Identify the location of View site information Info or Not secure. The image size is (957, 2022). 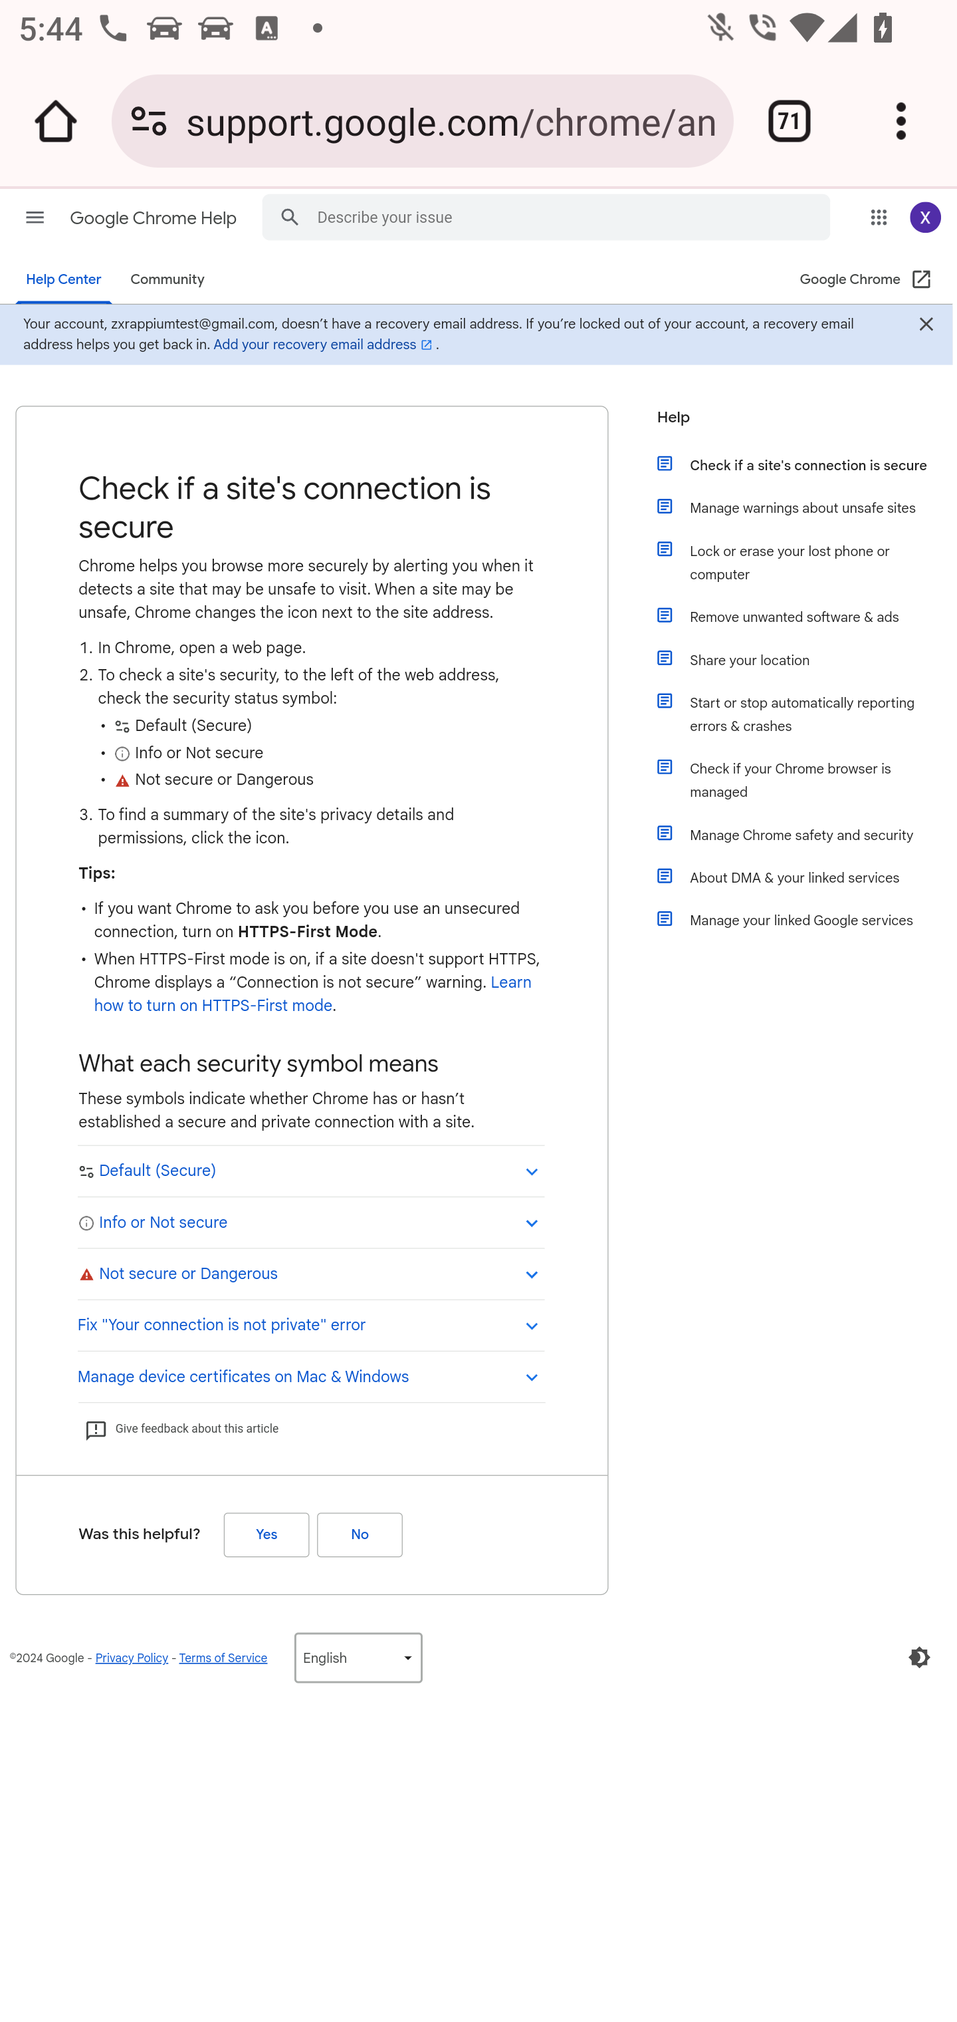
(310, 1221).